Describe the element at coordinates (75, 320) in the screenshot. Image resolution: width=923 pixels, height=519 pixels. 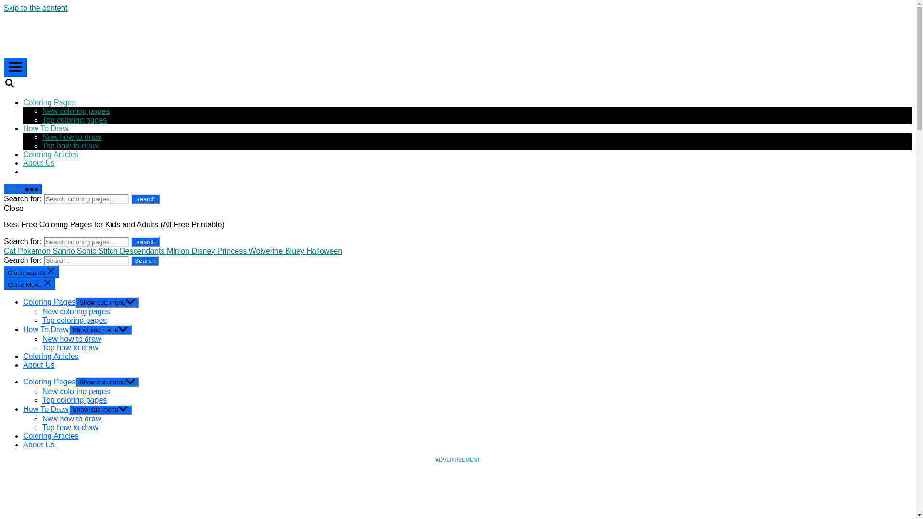
I see `Top coloring pages` at that location.